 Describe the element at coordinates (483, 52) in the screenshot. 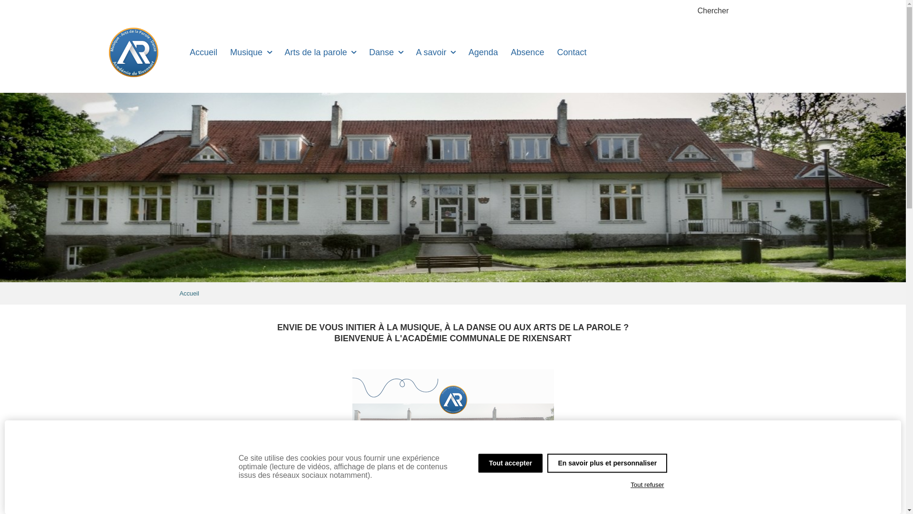

I see `Agenda` at that location.